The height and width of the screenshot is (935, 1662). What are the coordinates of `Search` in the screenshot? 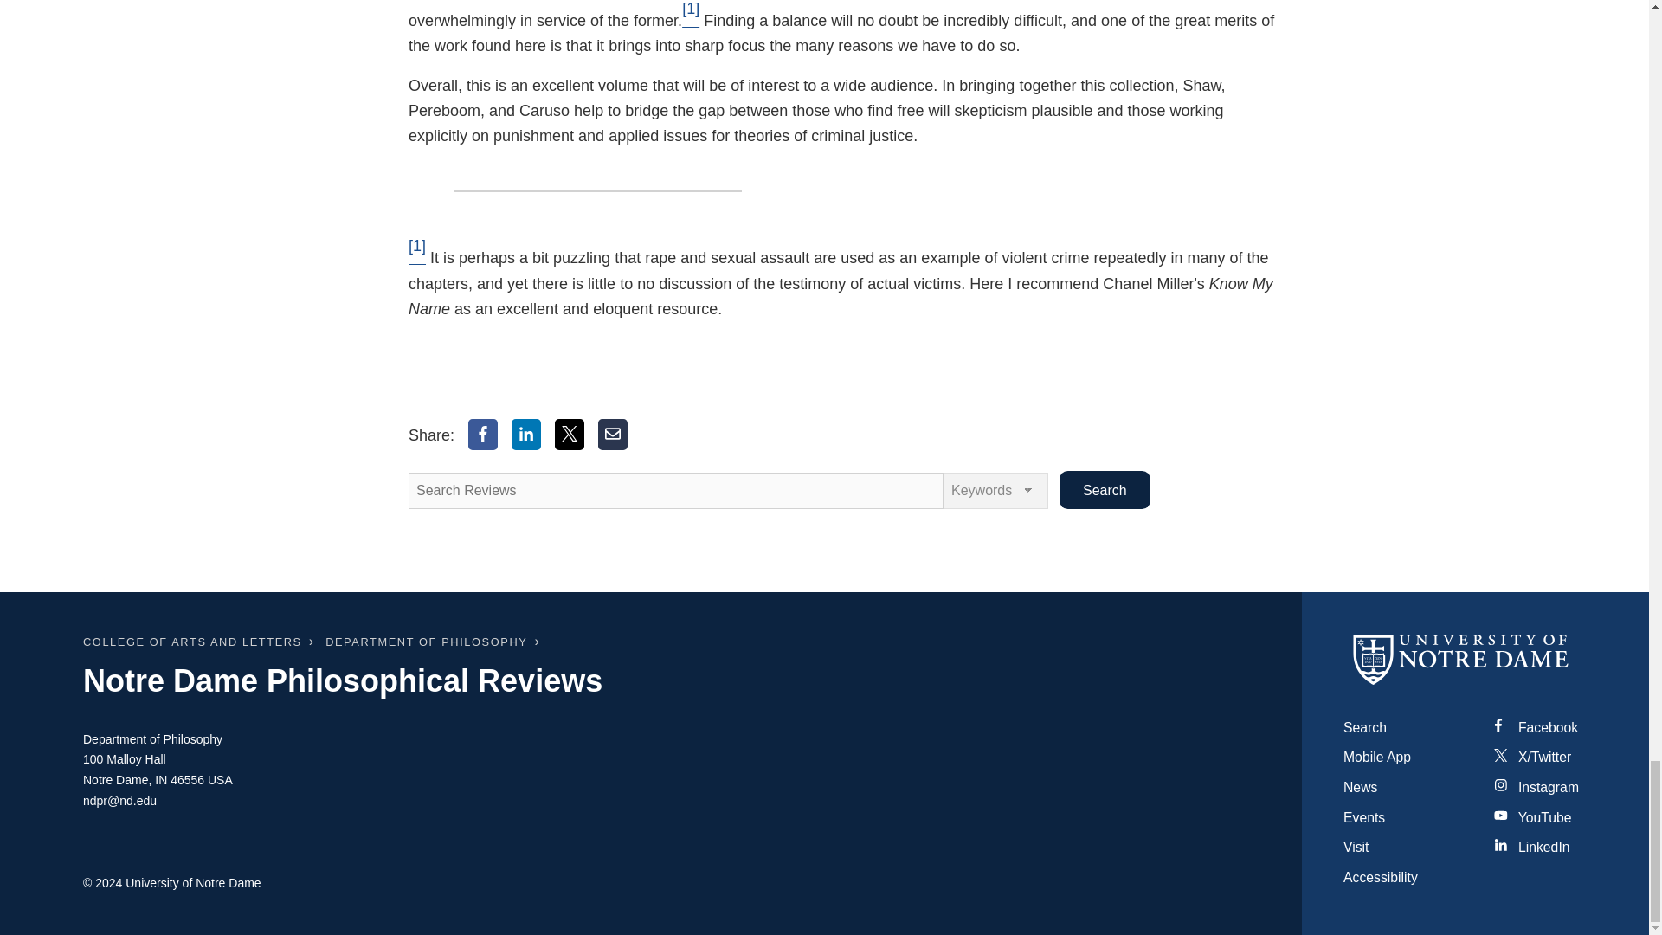 It's located at (1105, 490).